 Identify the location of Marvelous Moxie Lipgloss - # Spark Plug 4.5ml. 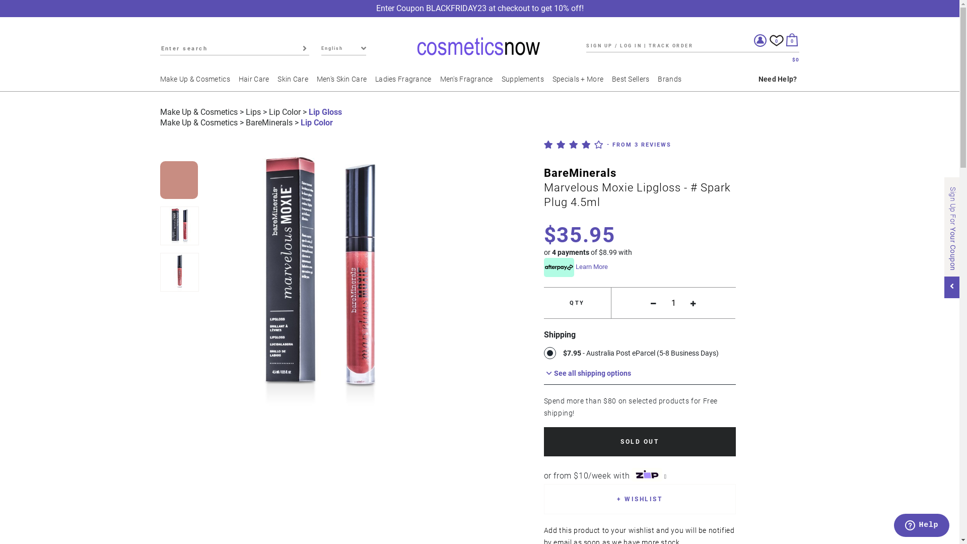
(319, 277).